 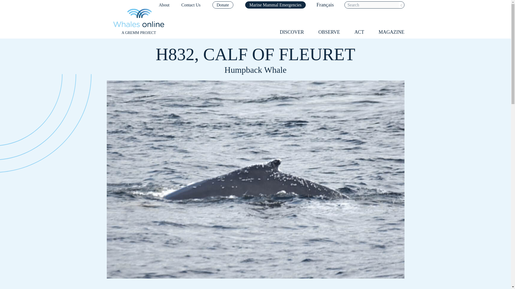 I want to click on Contact Us, so click(x=191, y=5).